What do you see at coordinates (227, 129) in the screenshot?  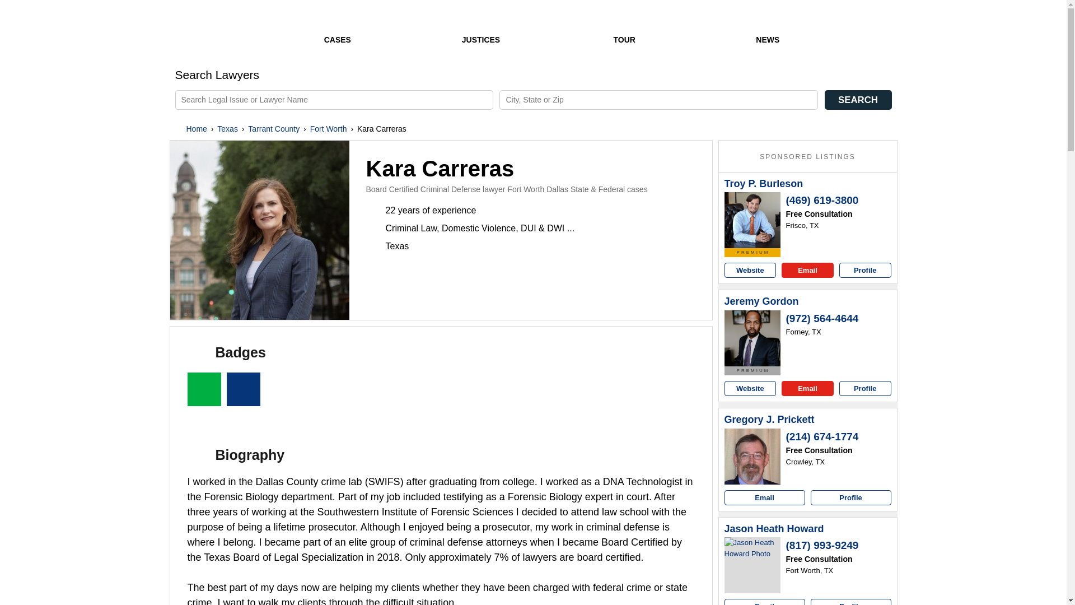 I see `Texas` at bounding box center [227, 129].